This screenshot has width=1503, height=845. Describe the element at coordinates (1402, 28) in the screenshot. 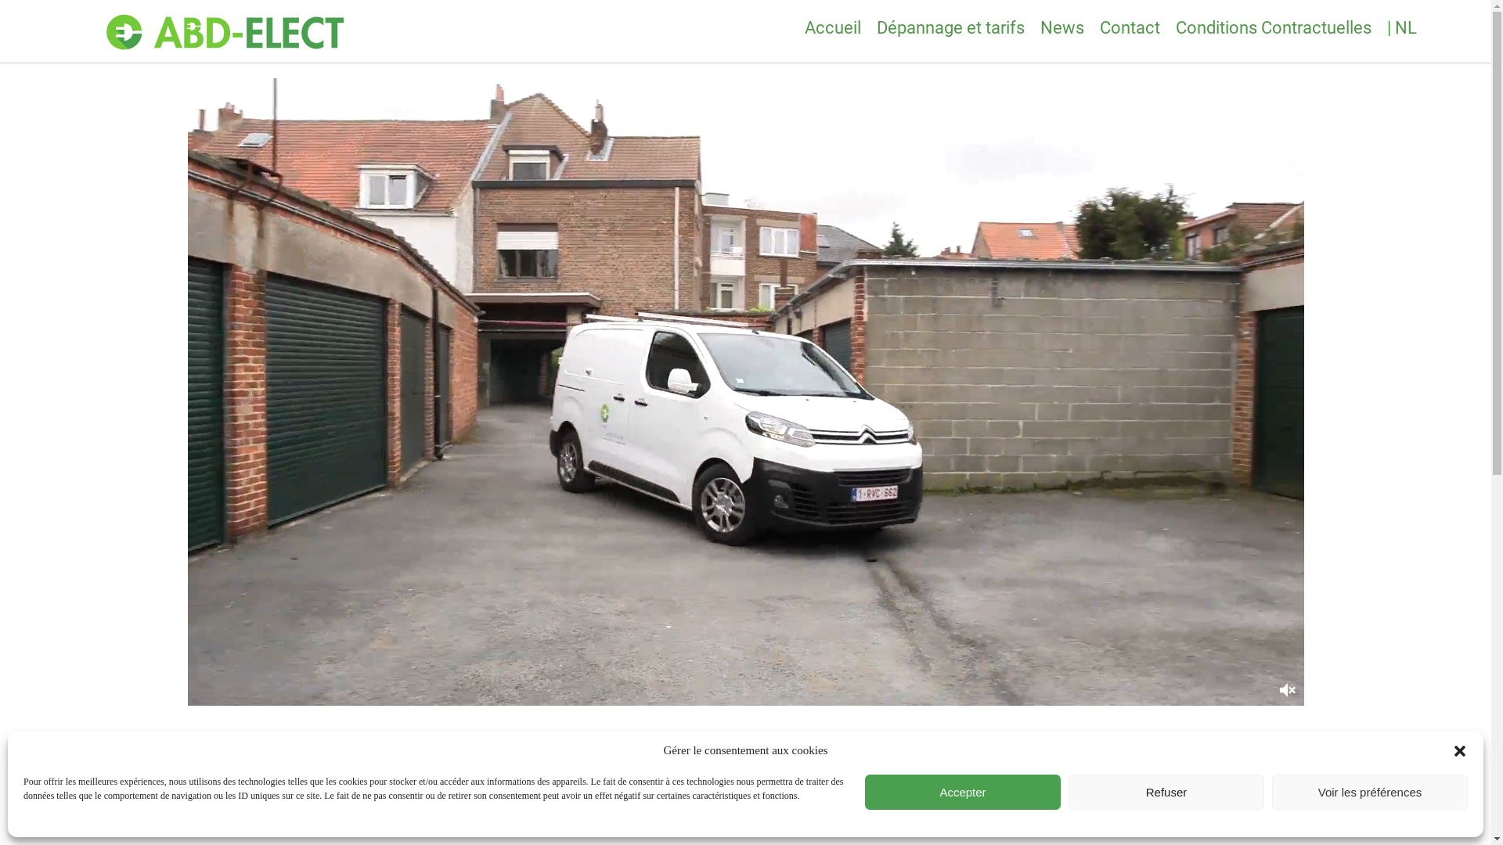

I see `| NL` at that location.